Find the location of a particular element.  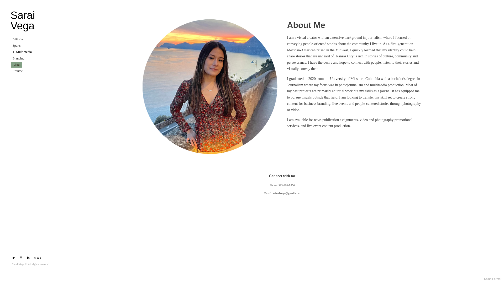

Resume is located at coordinates (18, 71).